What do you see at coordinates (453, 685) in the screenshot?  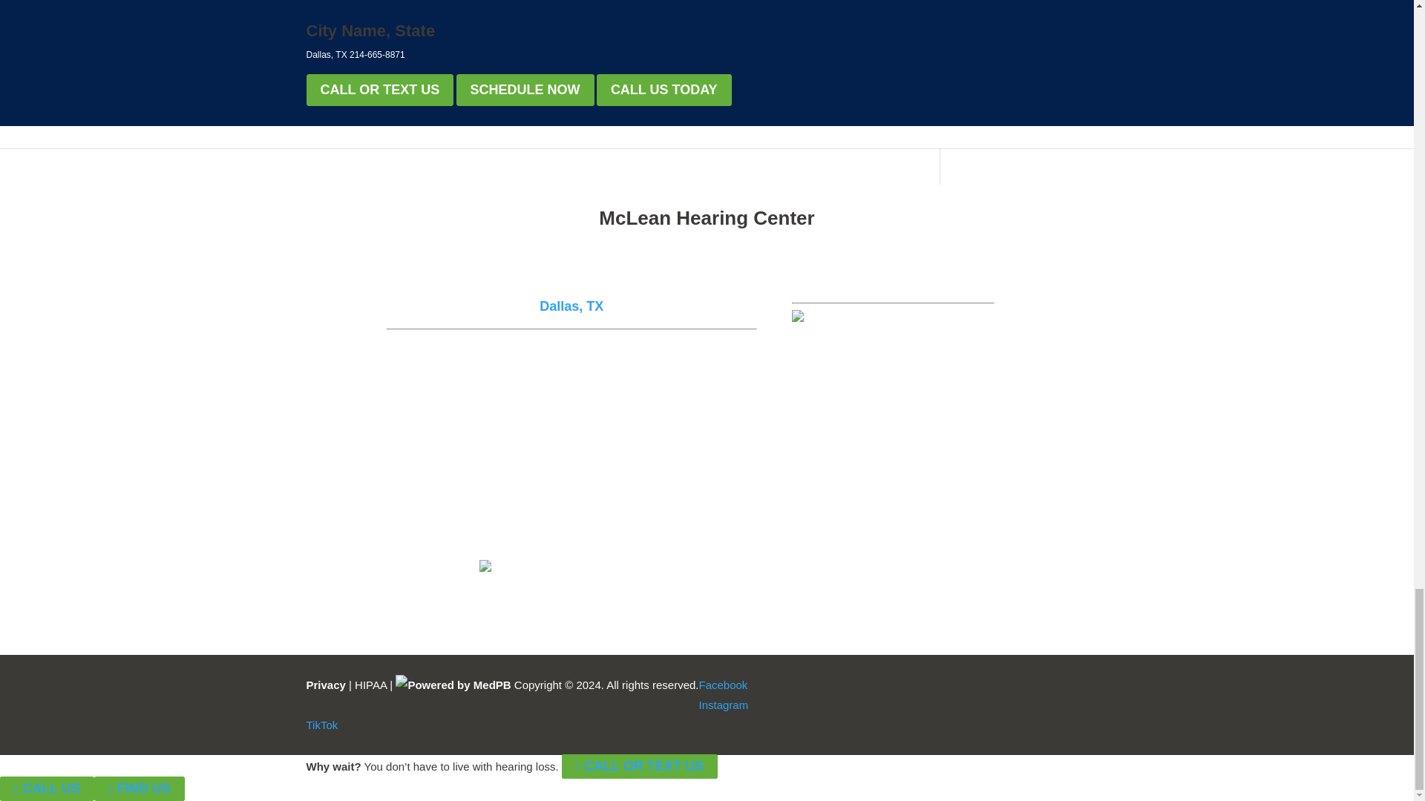 I see `MedPB: Medical Practice Building, Marketing, Websites` at bounding box center [453, 685].